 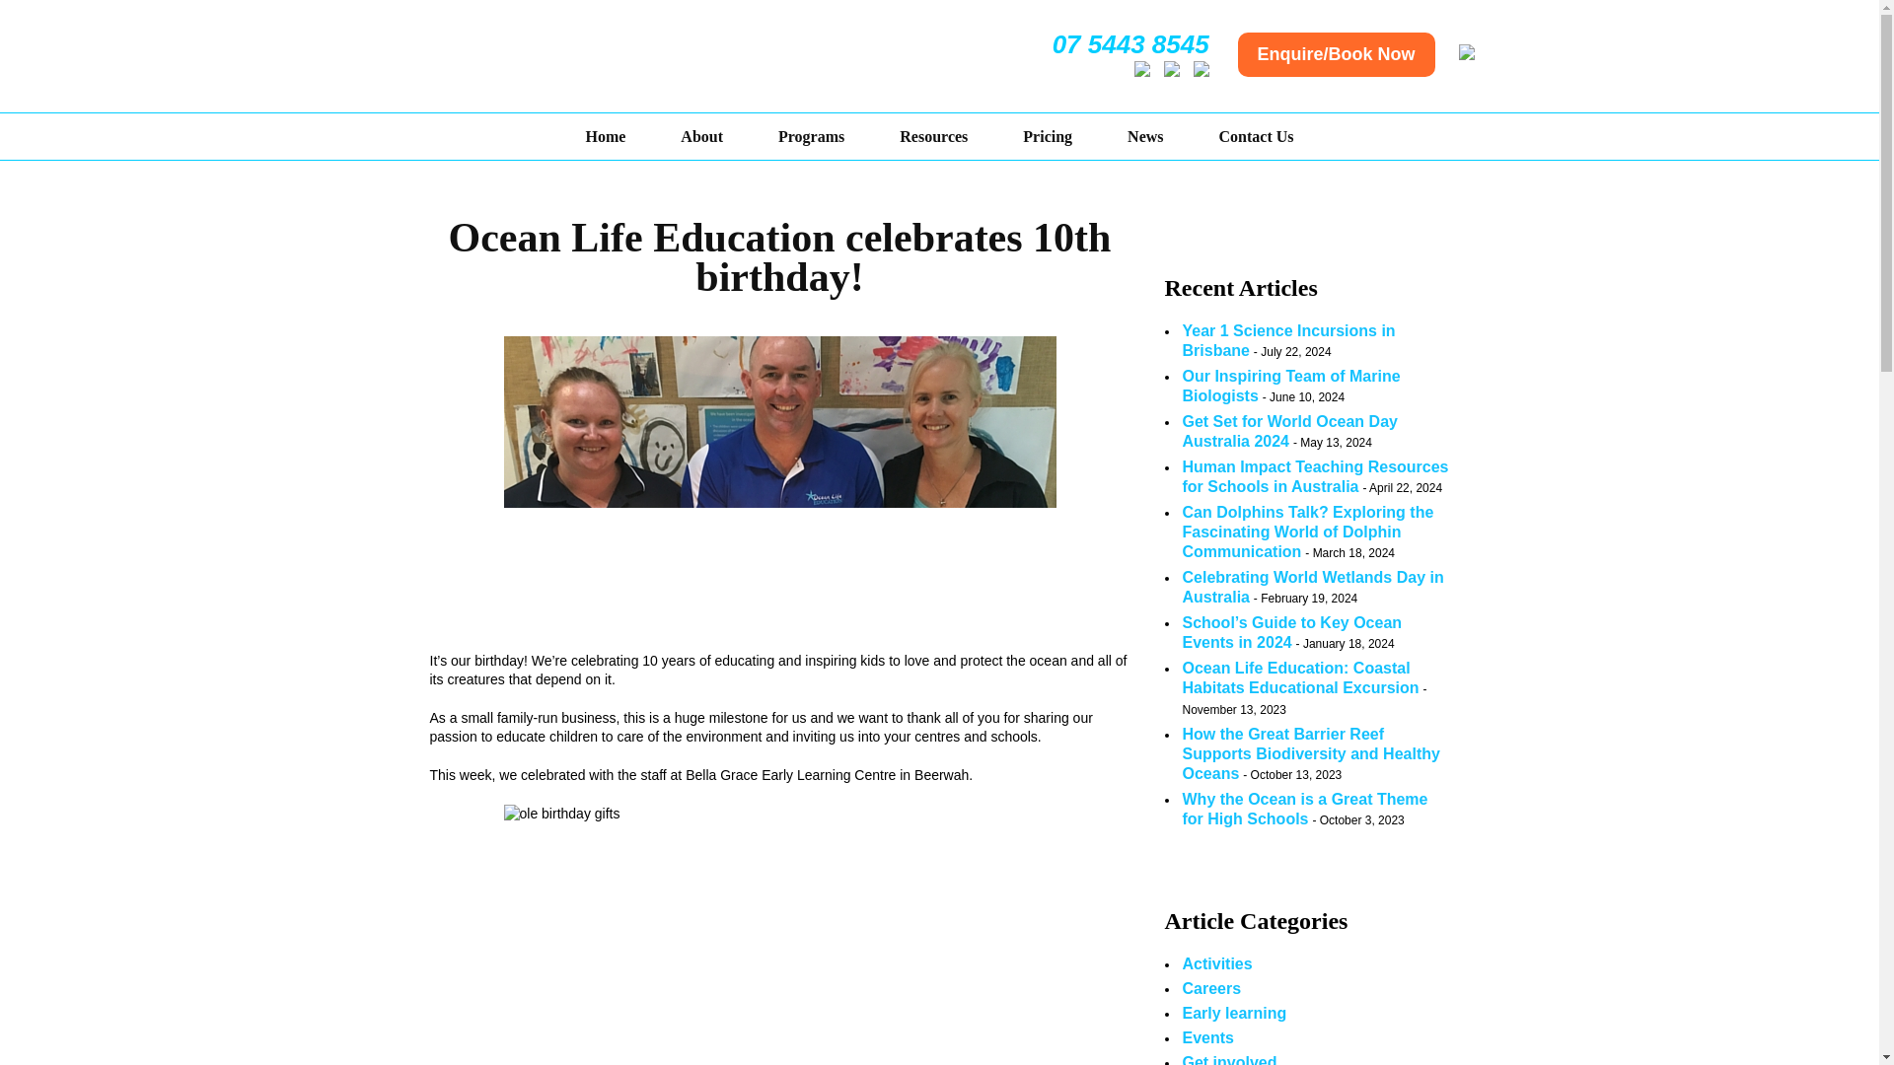 What do you see at coordinates (605, 136) in the screenshot?
I see `Home` at bounding box center [605, 136].